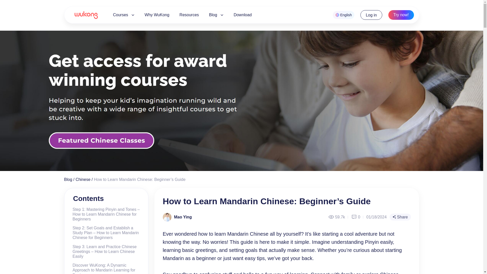 This screenshot has height=274, width=487. I want to click on Chinese, so click(83, 179).